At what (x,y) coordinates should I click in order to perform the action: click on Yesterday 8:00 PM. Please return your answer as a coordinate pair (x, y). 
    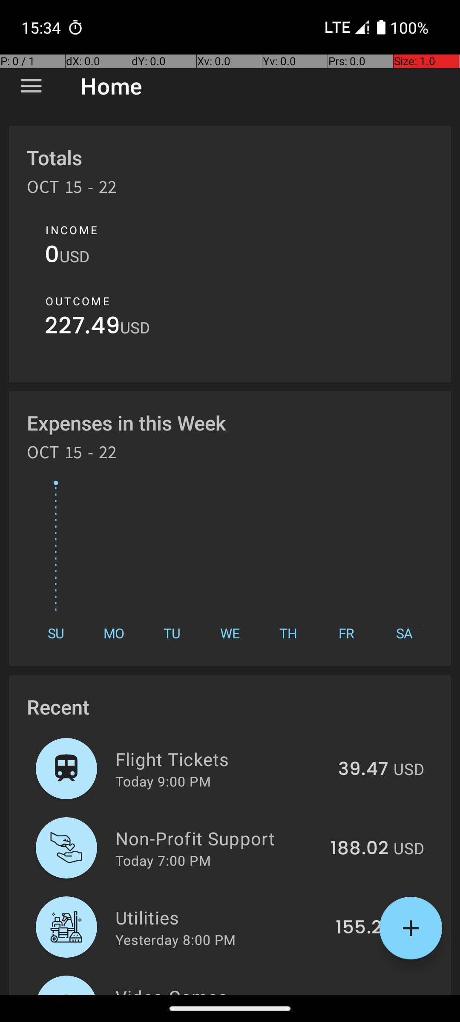
    Looking at the image, I should click on (175, 939).